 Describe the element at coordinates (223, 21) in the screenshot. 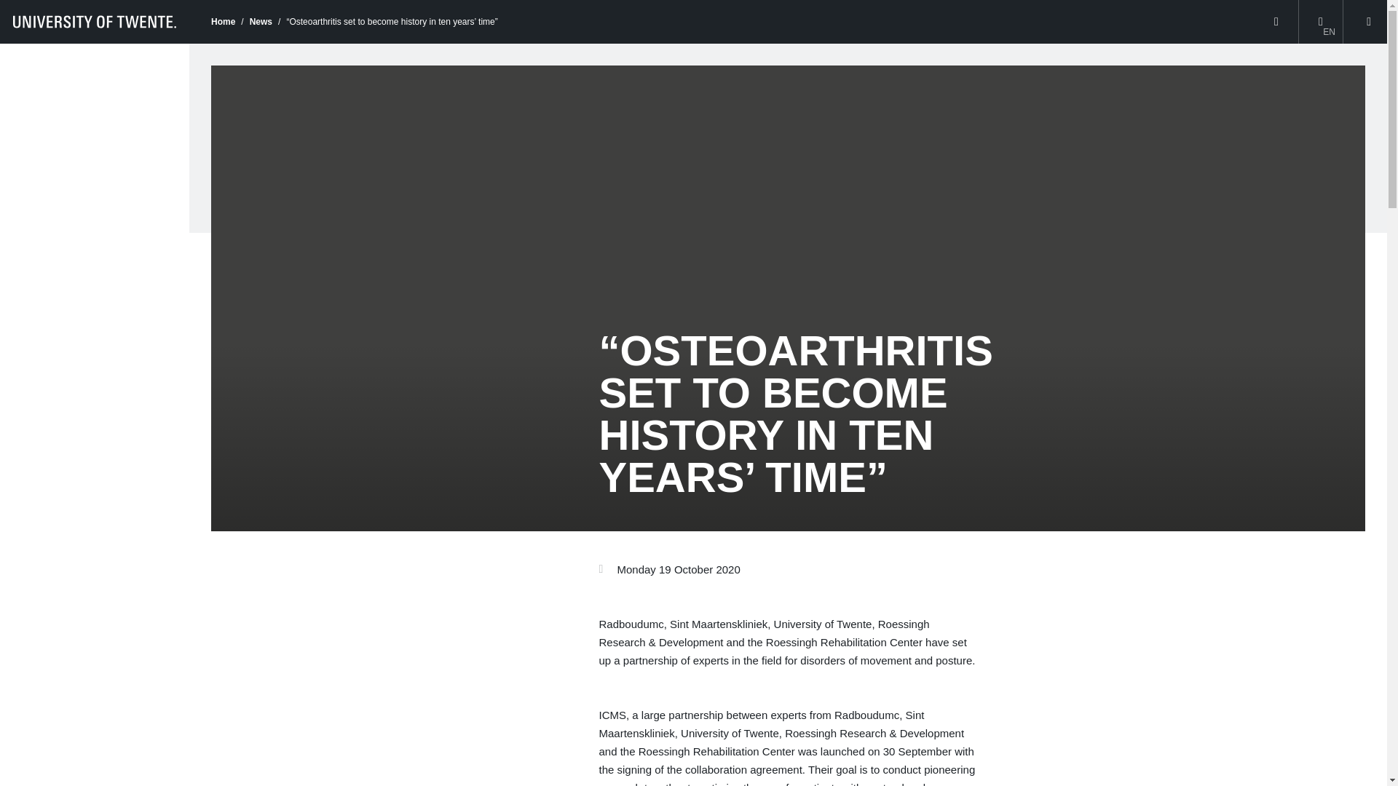

I see `Home` at that location.